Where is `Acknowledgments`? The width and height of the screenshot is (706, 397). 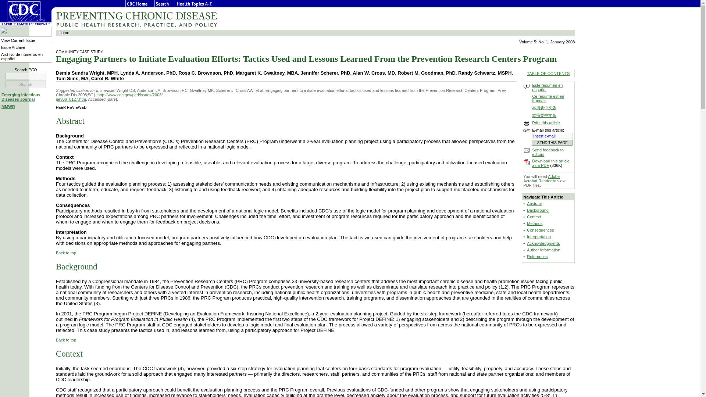 Acknowledgments is located at coordinates (543, 243).